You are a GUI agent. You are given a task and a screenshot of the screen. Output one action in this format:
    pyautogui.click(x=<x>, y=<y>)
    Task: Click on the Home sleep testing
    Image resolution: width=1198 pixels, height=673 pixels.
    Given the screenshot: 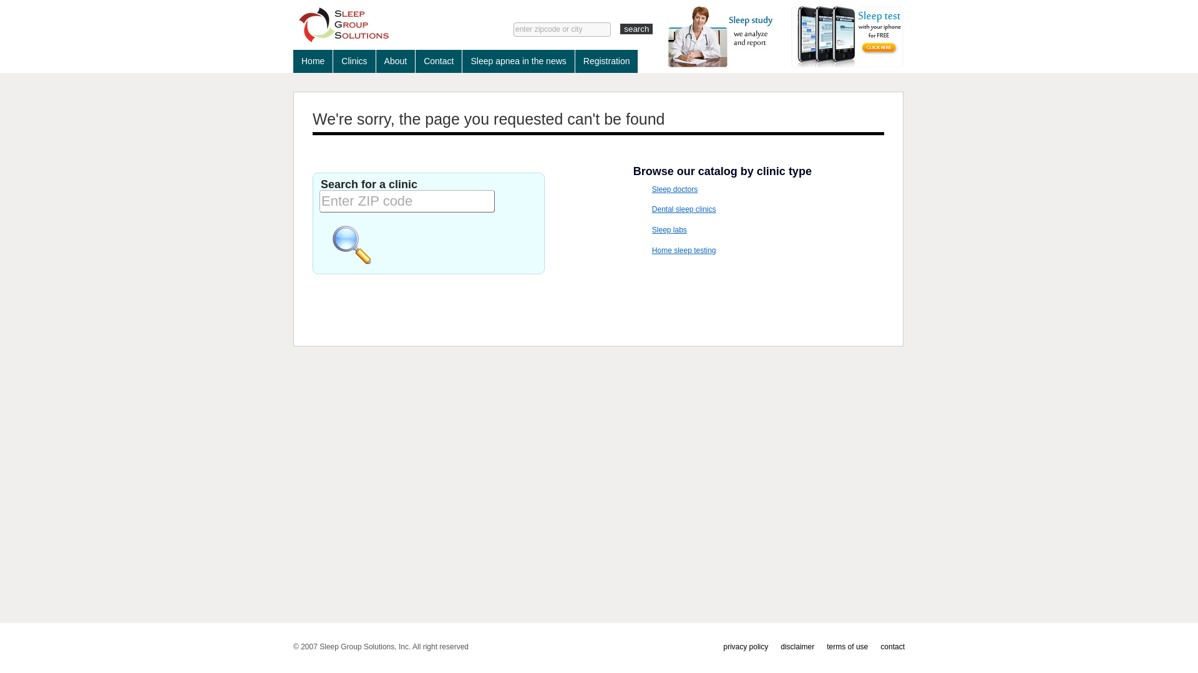 What is the action you would take?
    pyautogui.click(x=684, y=251)
    